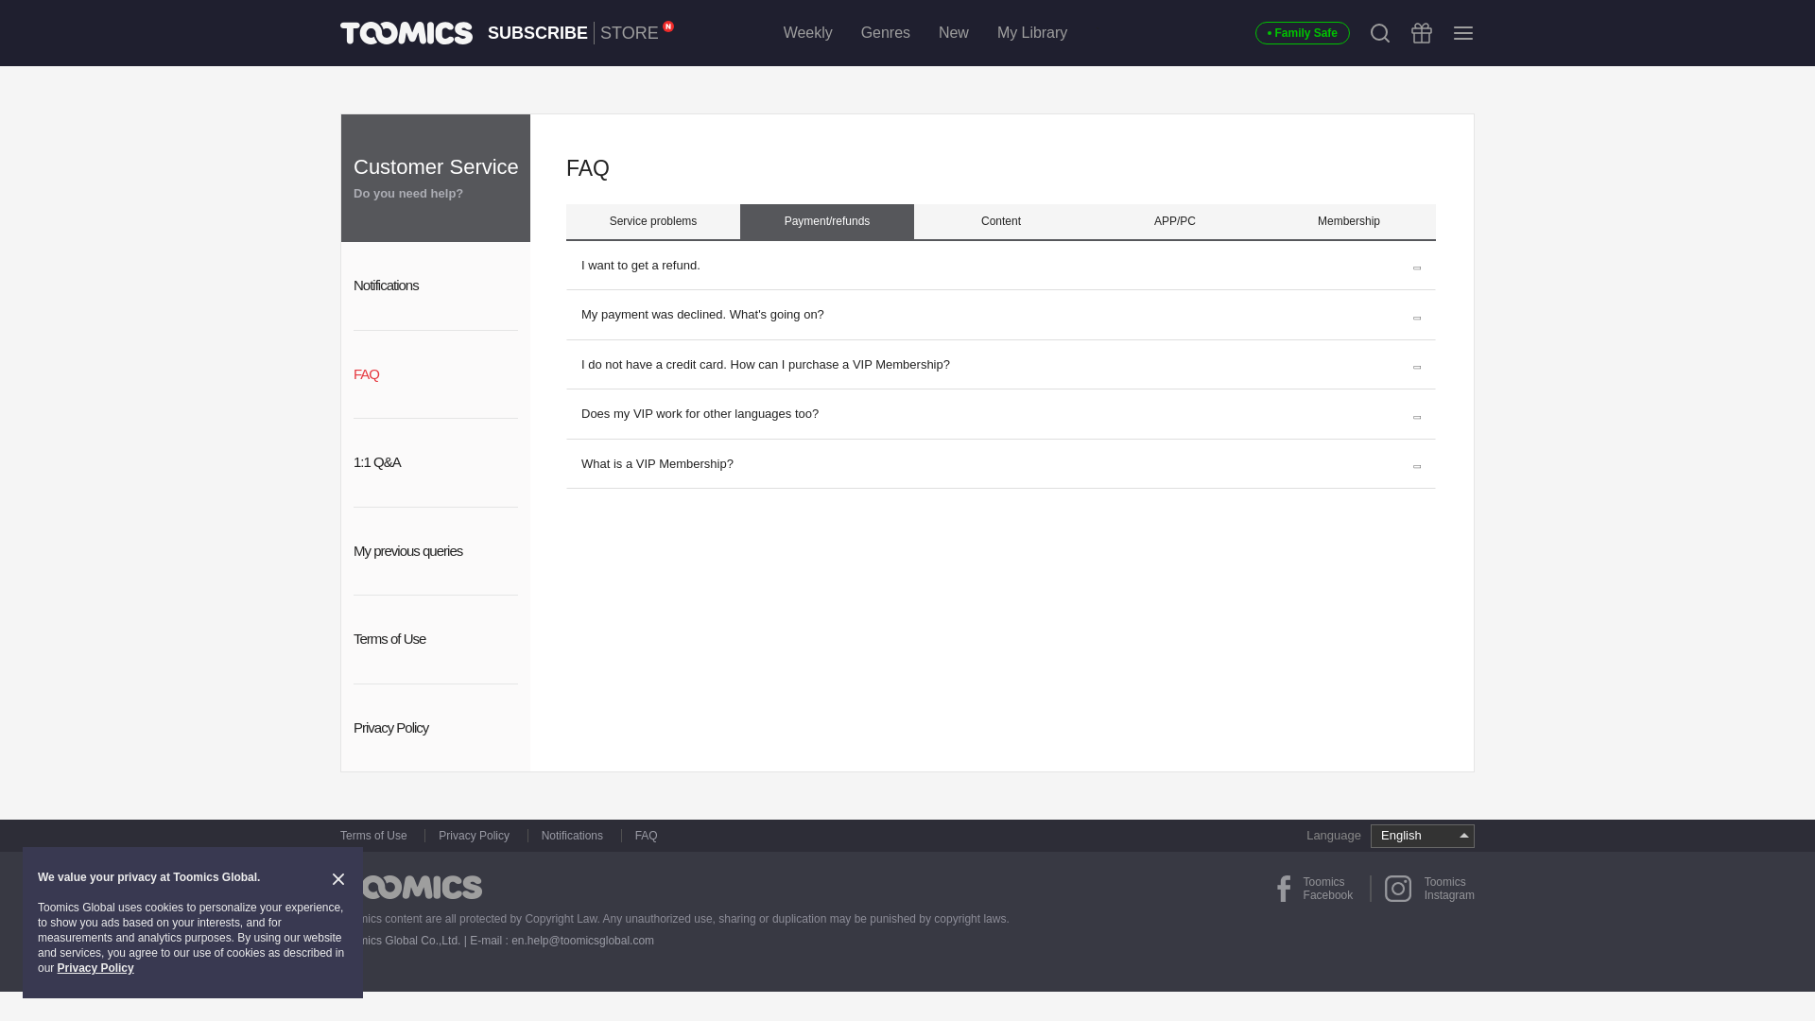 The width and height of the screenshot is (1815, 1021). I want to click on TOOMICS, so click(435, 639).